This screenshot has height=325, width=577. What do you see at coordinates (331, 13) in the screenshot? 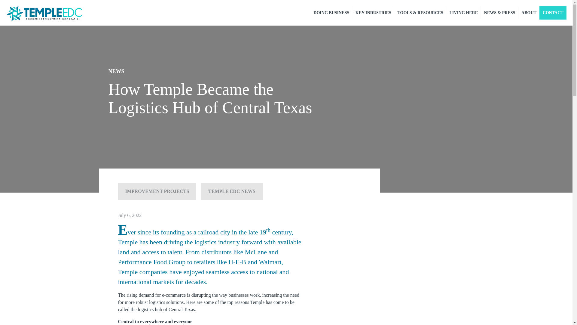
I see `DOING BUSINESS` at bounding box center [331, 13].